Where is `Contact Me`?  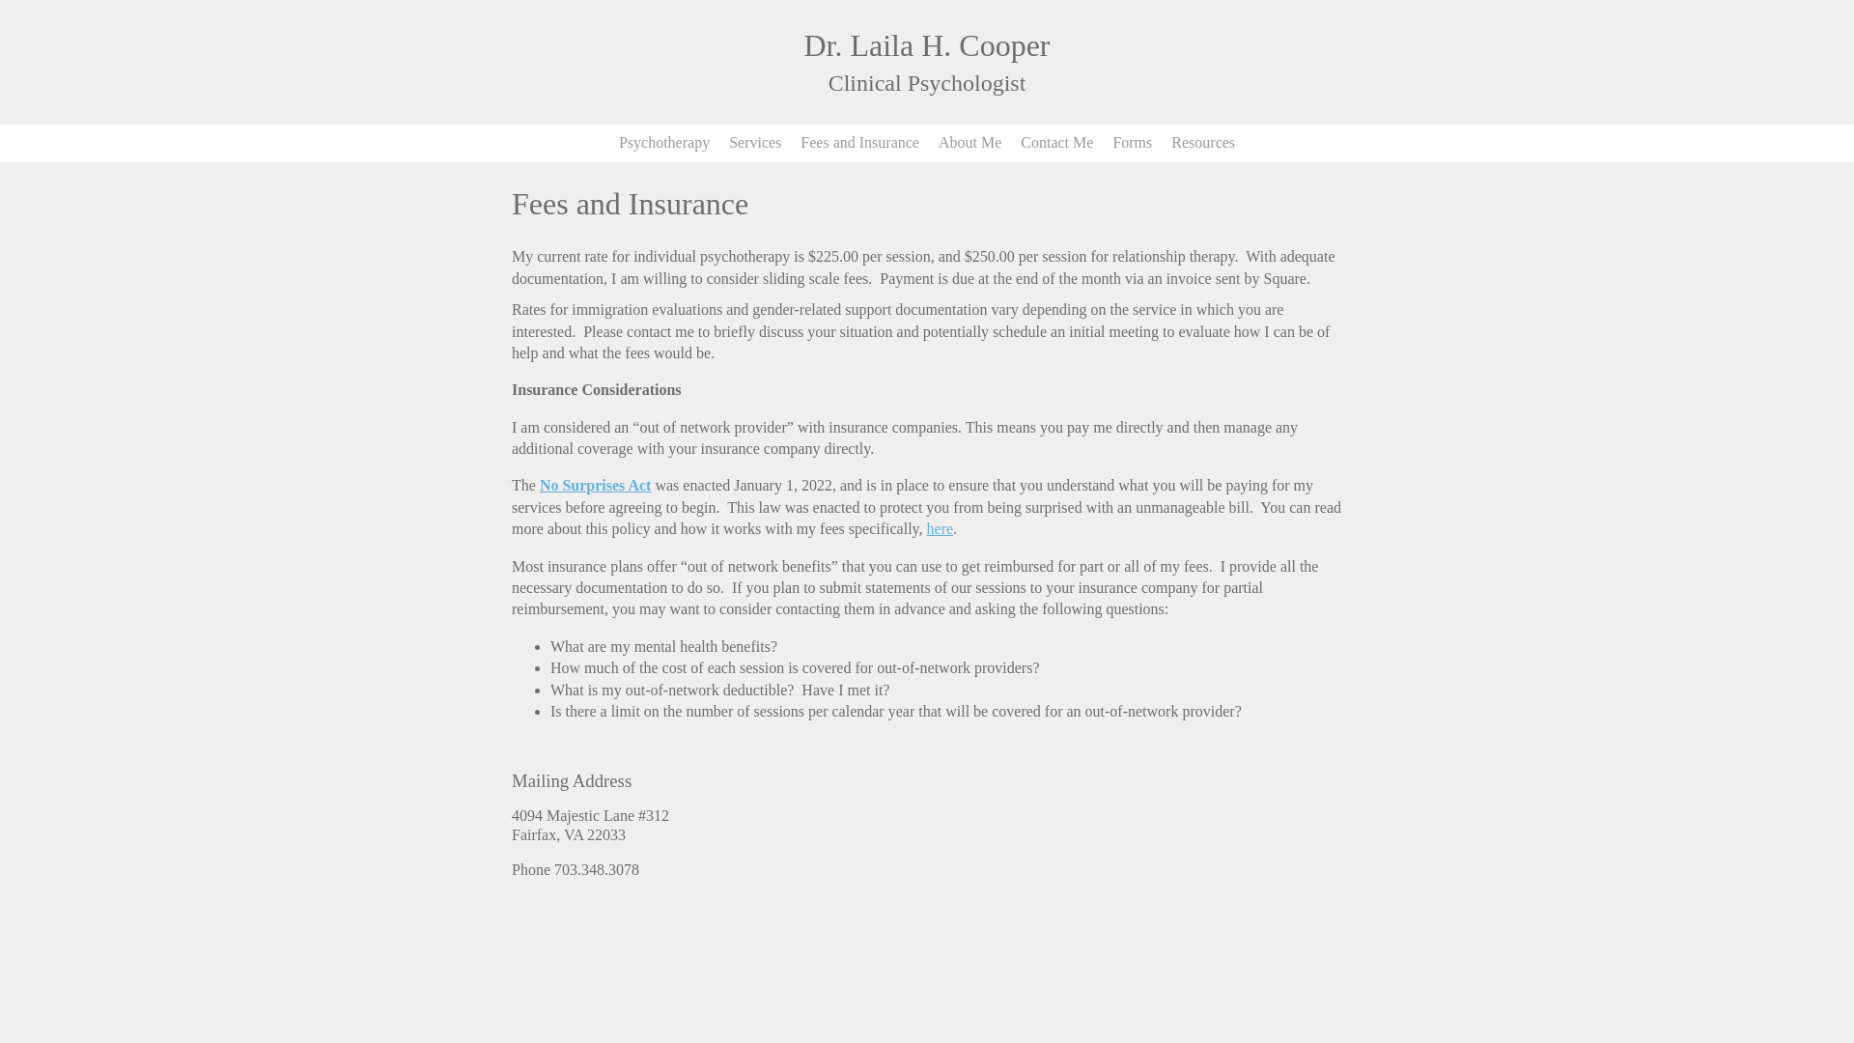 Contact Me is located at coordinates (1056, 143).